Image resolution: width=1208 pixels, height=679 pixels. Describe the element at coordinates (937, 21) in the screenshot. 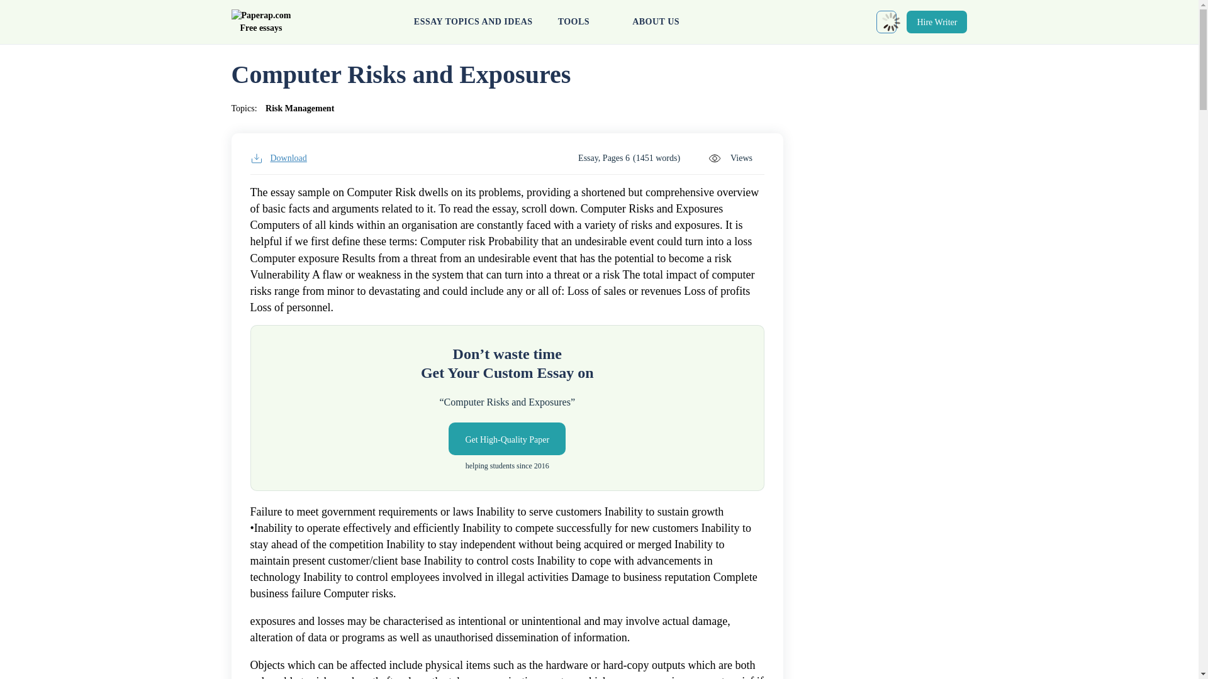

I see `Hire Writer` at that location.